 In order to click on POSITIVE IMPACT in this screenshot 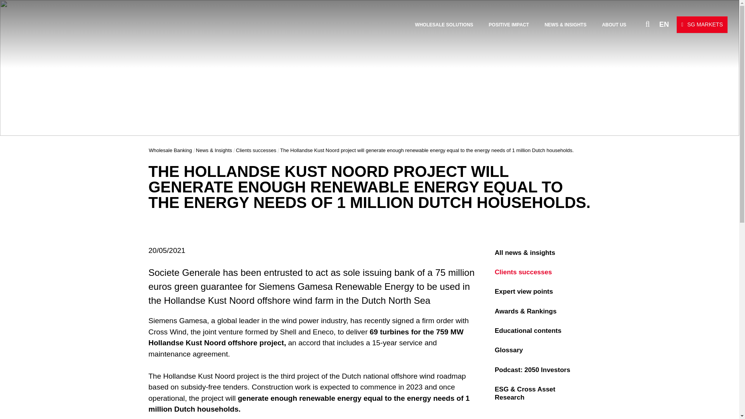, I will do `click(509, 25)`.